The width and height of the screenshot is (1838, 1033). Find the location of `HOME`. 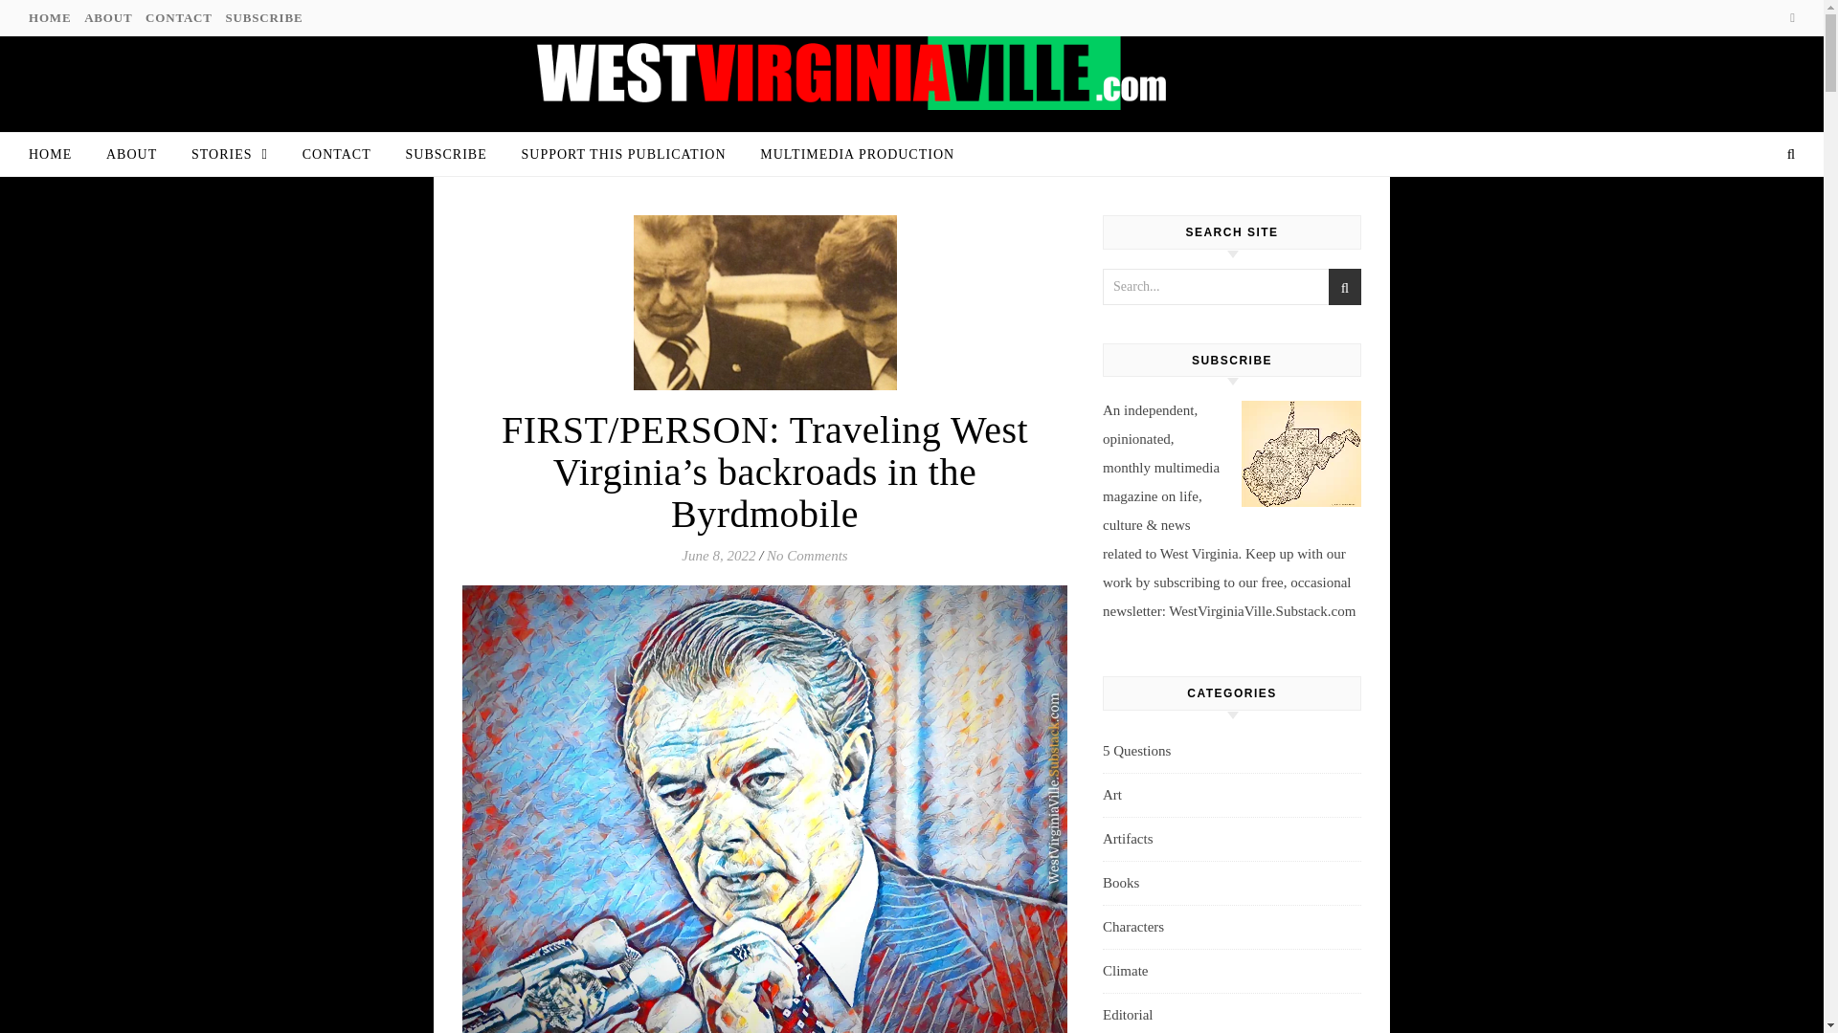

HOME is located at coordinates (57, 155).